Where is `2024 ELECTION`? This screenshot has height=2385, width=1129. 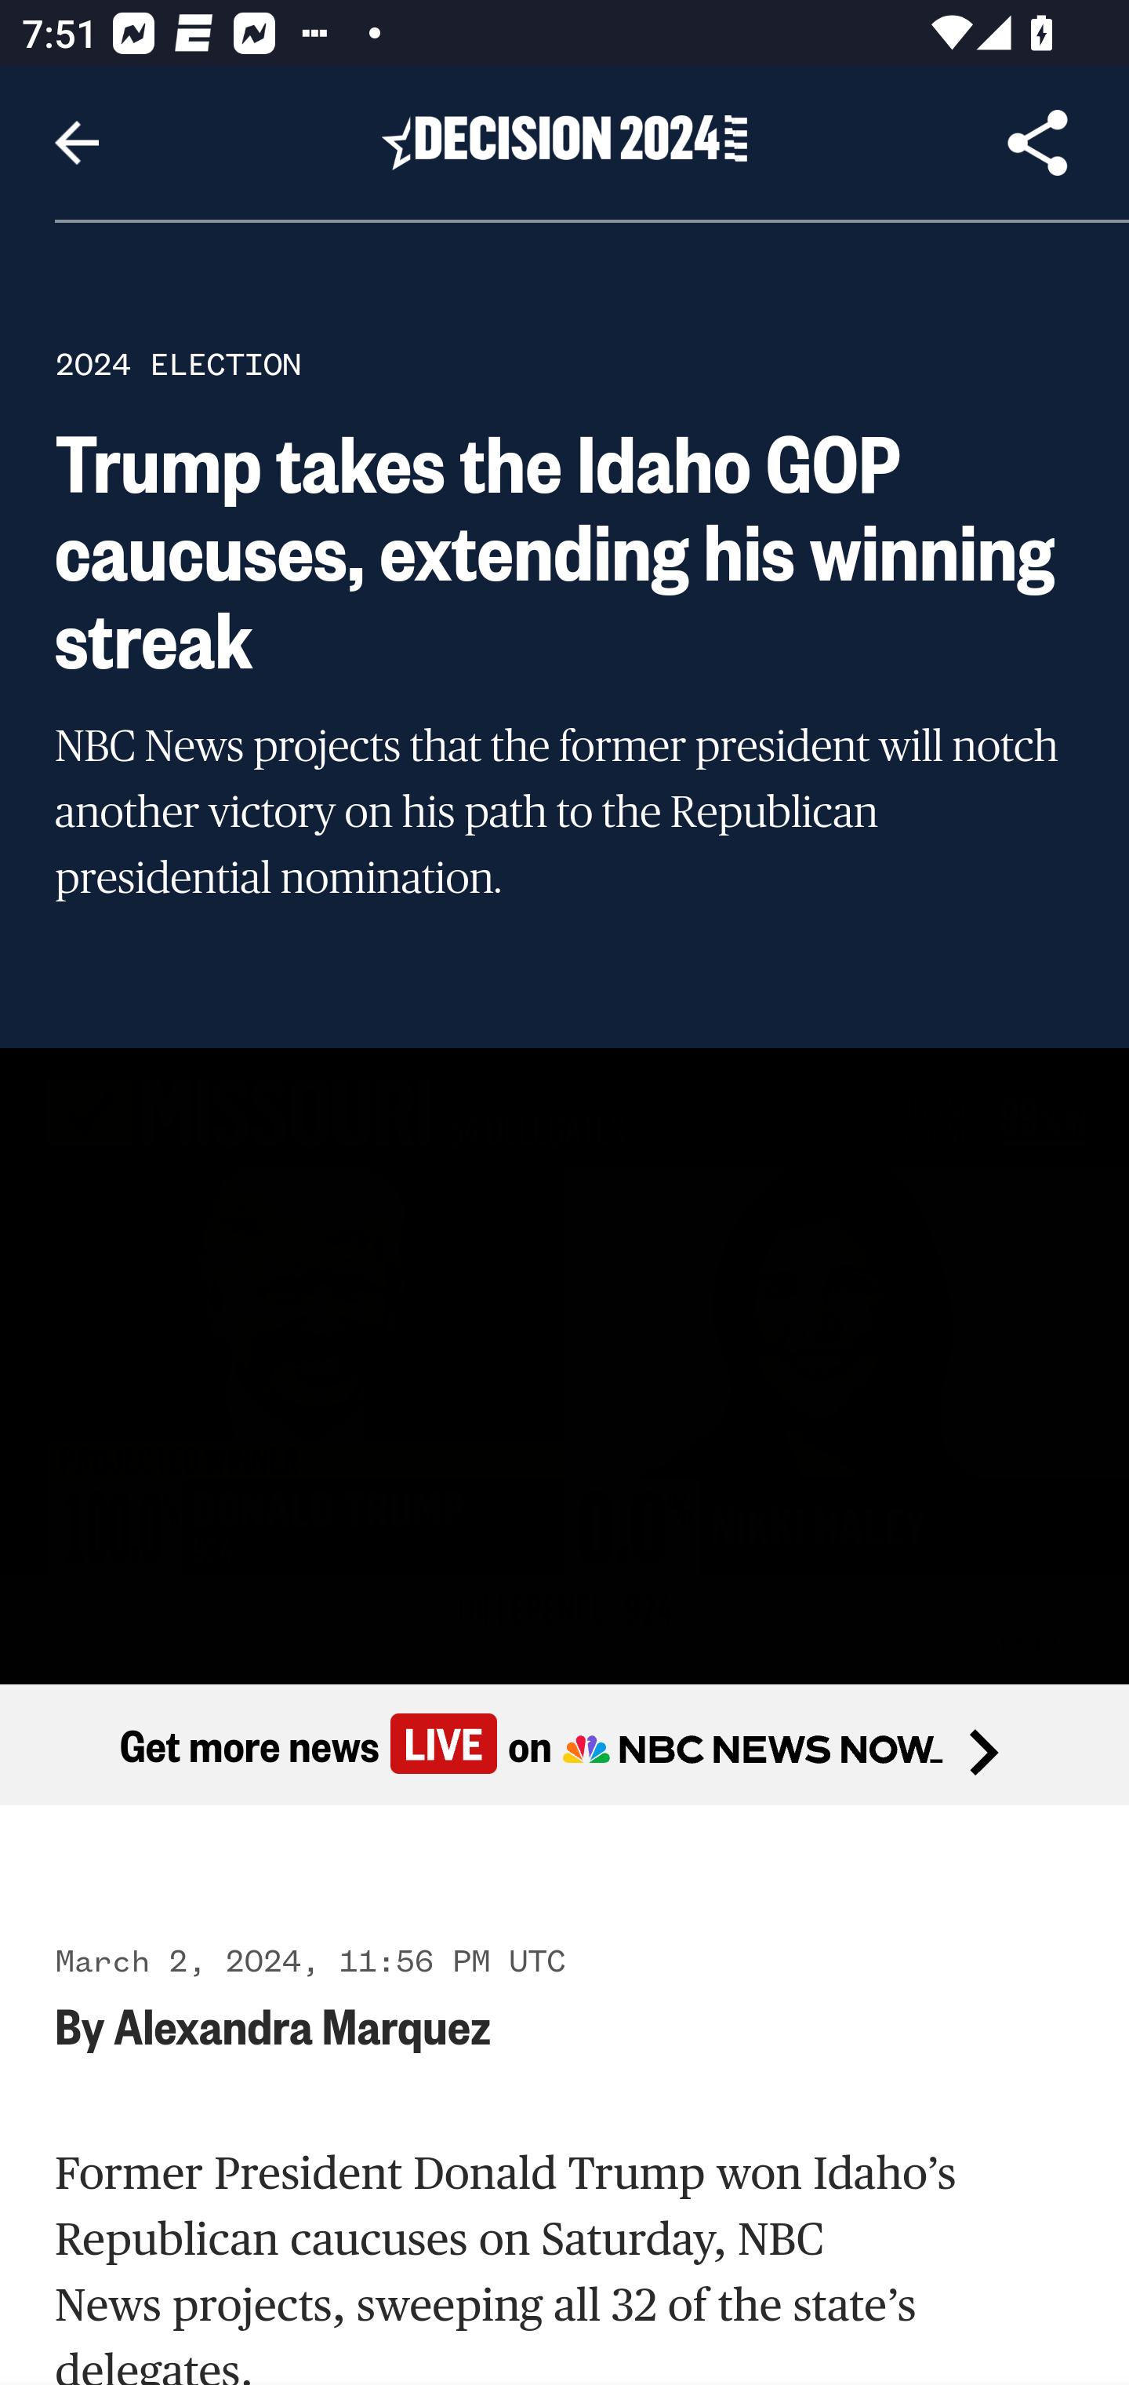 2024 ELECTION is located at coordinates (178, 364).